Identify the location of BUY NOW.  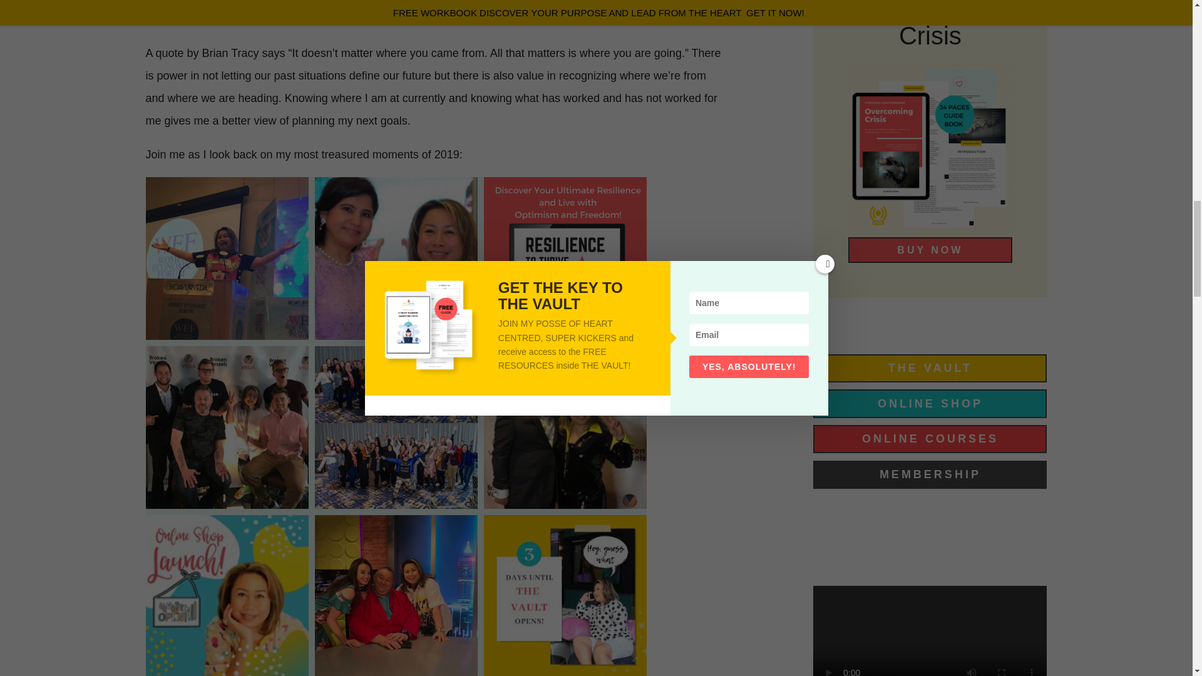
(930, 250).